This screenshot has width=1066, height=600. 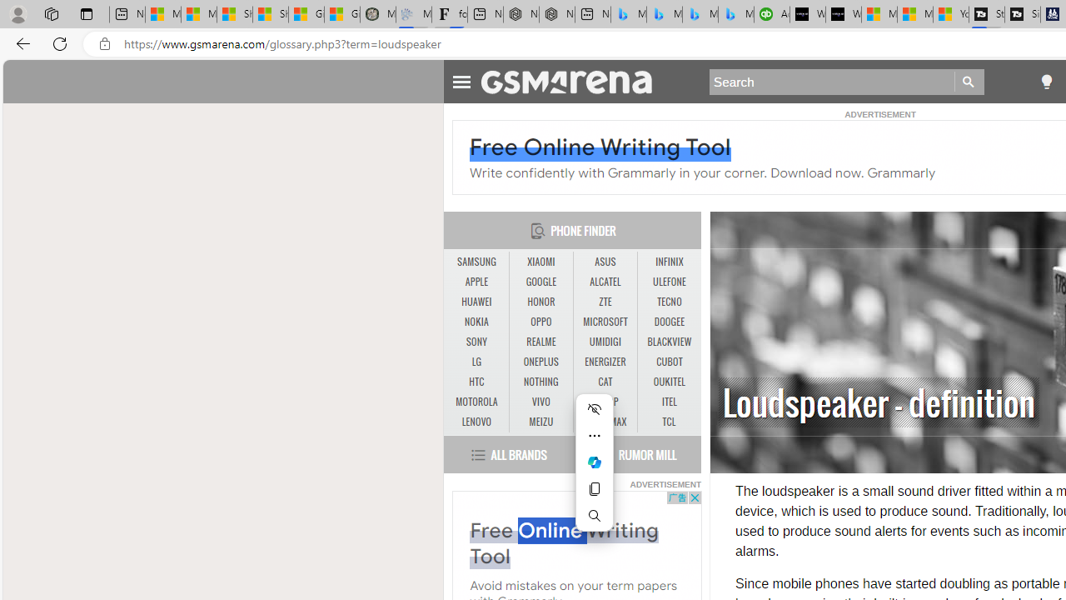 I want to click on Free Online Writing Tool, so click(x=564, y=543).